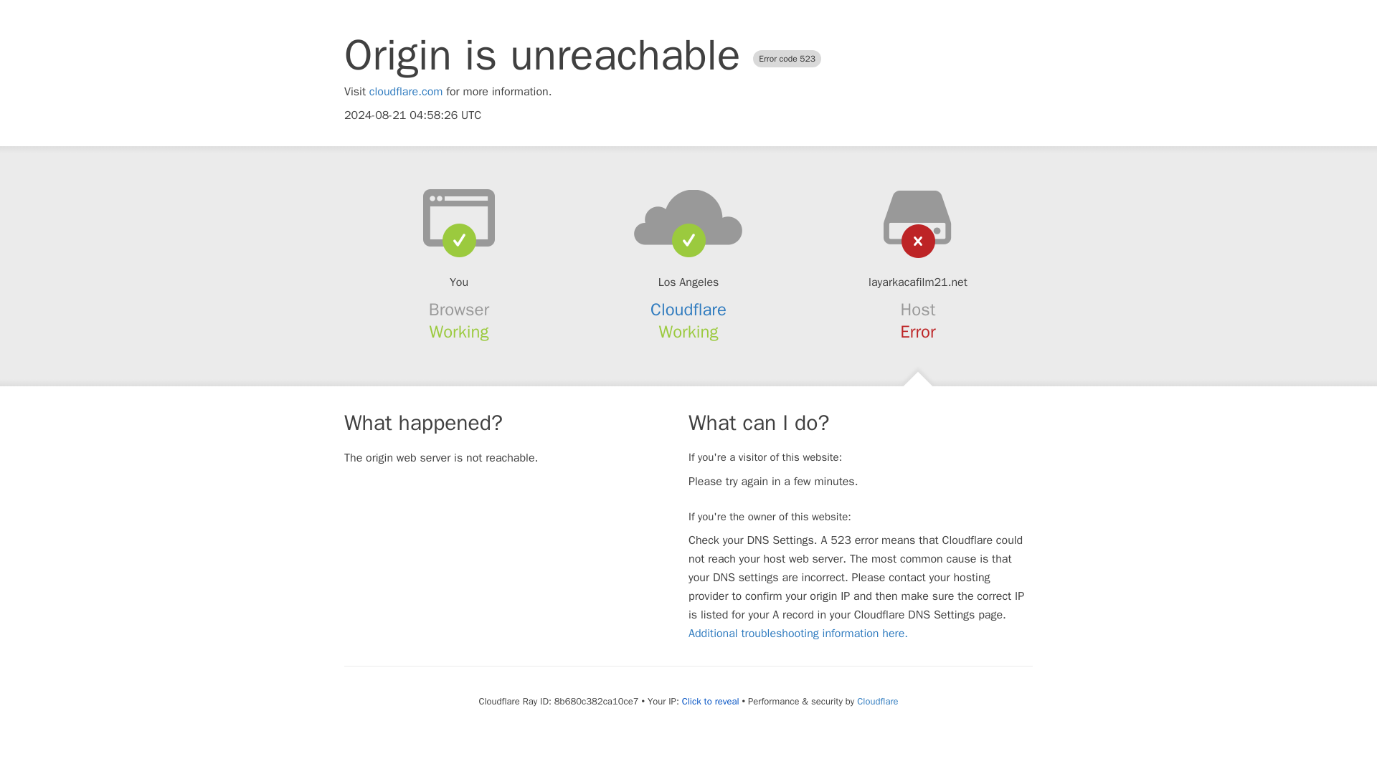 The image size is (1377, 774). I want to click on Click to reveal, so click(710, 701).